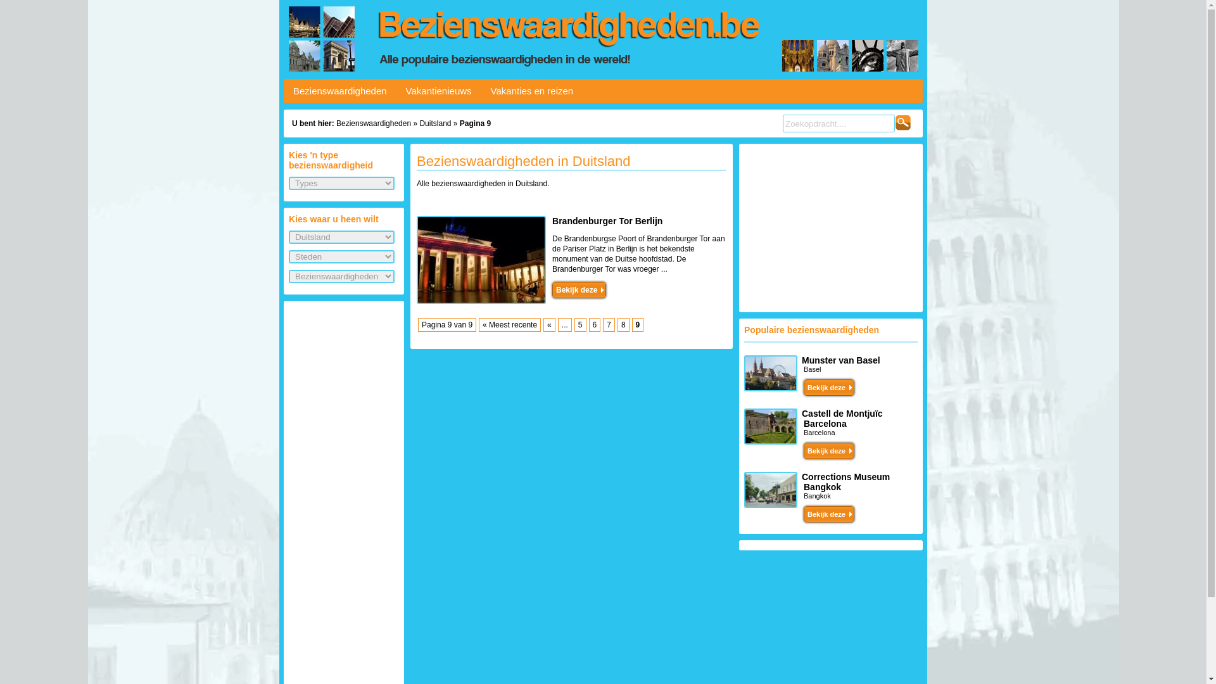  I want to click on Bekijk deze, so click(829, 451).